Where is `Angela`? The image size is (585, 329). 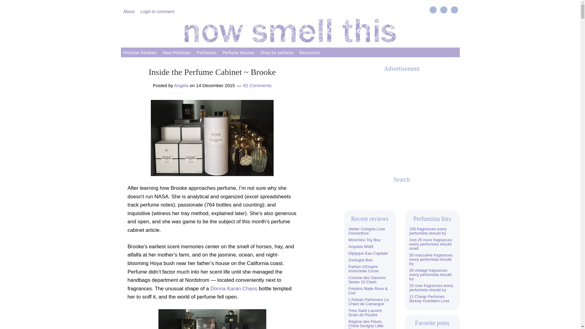
Angela is located at coordinates (181, 85).